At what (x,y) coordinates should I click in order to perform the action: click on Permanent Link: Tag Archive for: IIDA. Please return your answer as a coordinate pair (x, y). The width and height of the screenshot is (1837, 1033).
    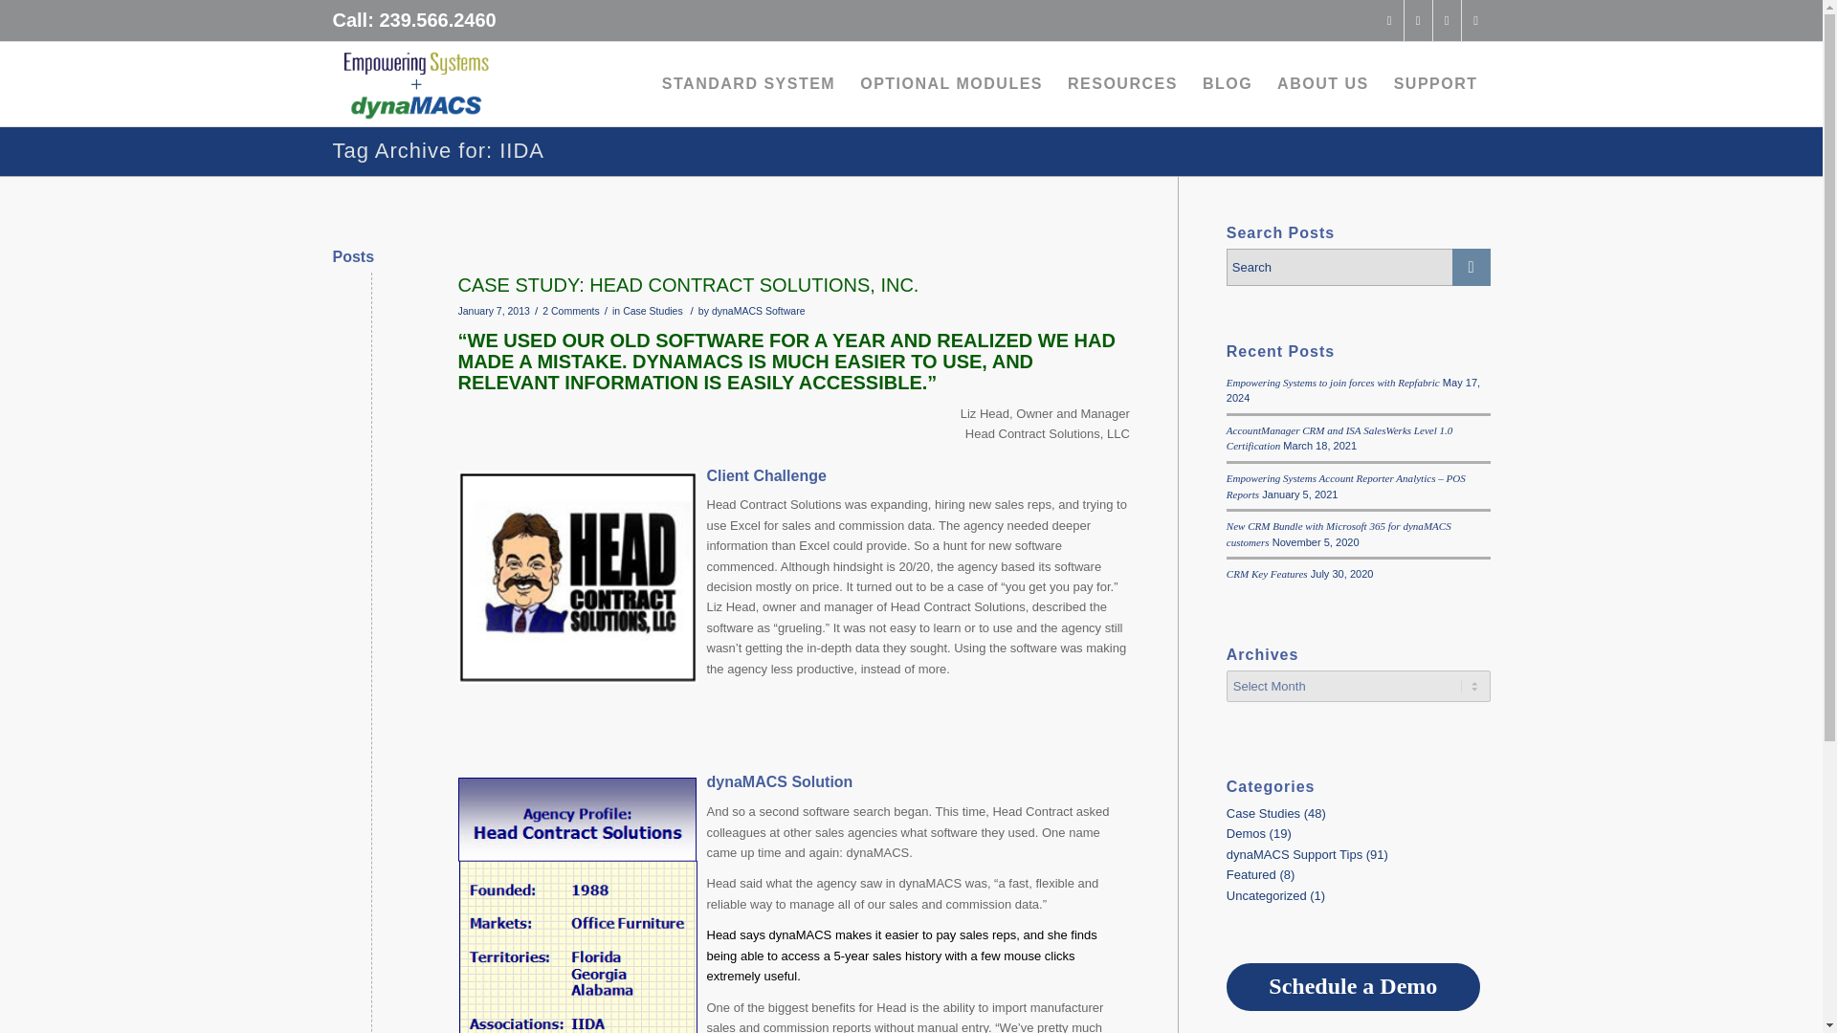
    Looking at the image, I should click on (438, 149).